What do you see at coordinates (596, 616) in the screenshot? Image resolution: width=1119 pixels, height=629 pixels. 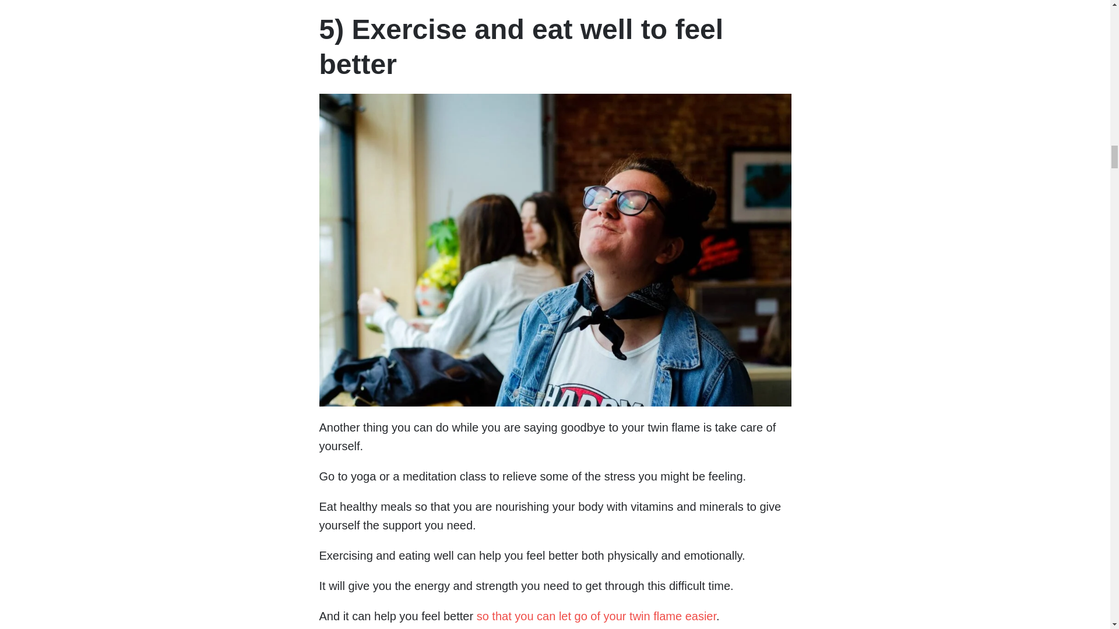 I see `so that you can let go of your twin flame easier` at bounding box center [596, 616].